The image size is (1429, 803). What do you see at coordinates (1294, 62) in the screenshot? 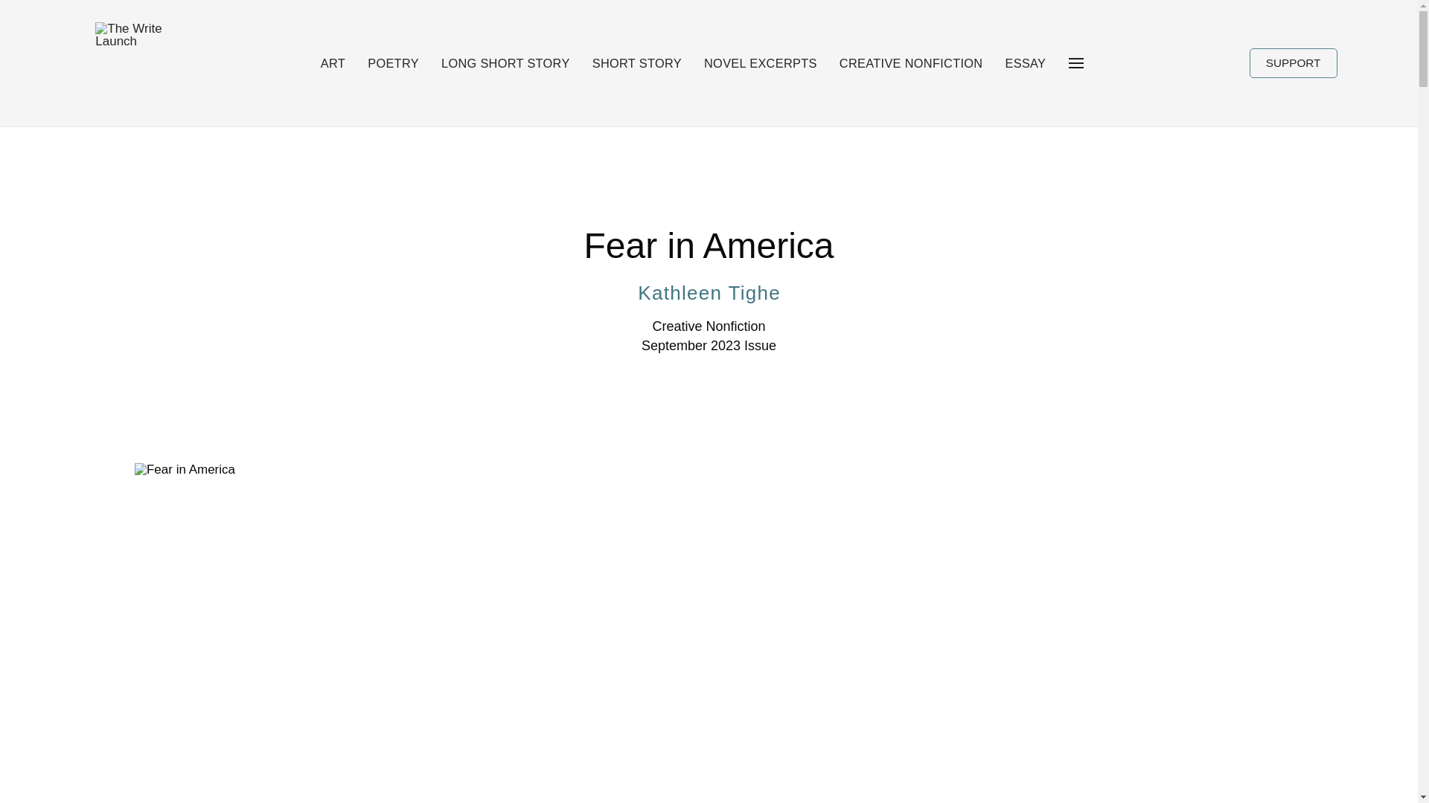
I see `SUPPORT` at bounding box center [1294, 62].